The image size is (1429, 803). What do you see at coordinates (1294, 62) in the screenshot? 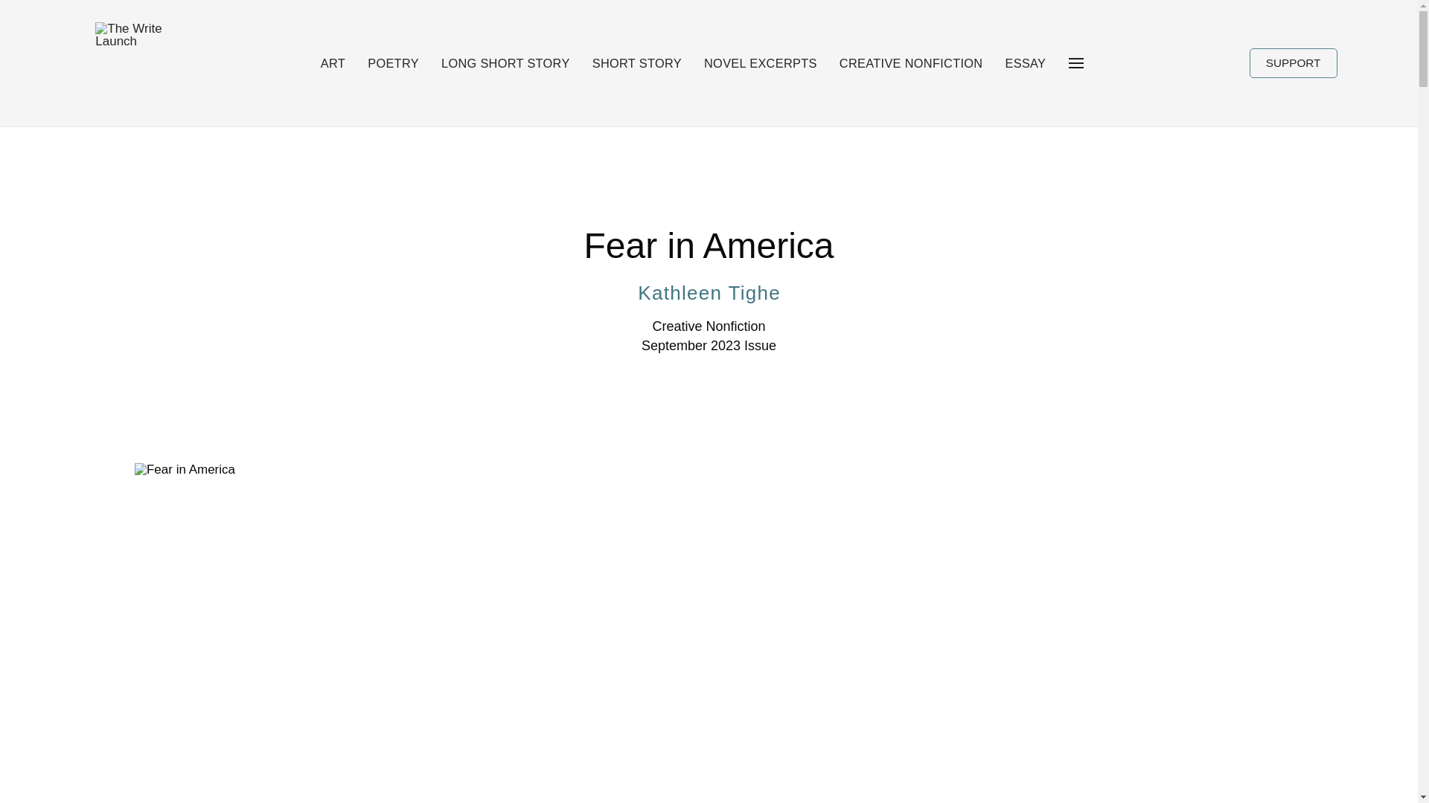
I see `SUPPORT` at bounding box center [1294, 62].